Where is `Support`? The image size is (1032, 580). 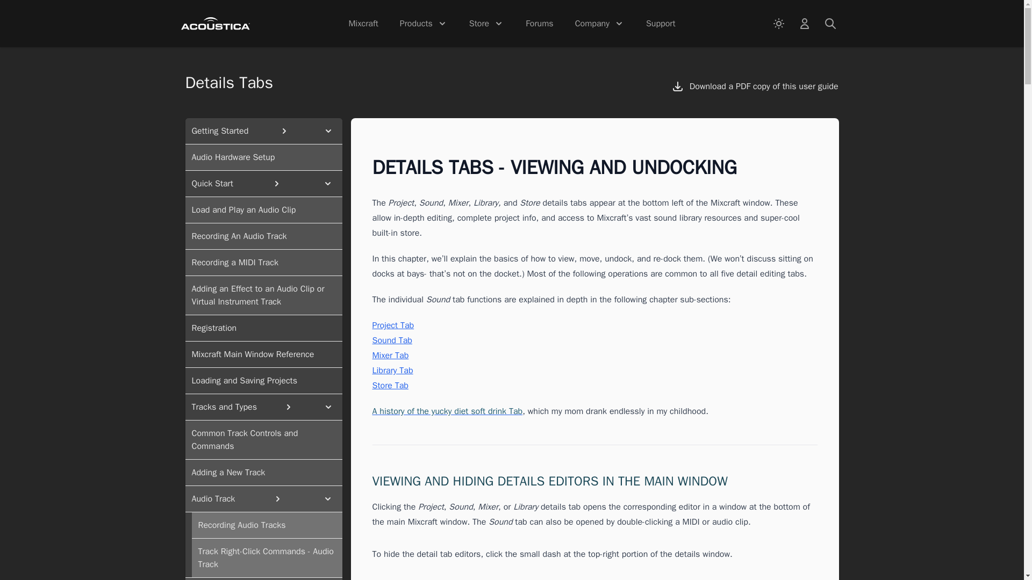
Support is located at coordinates (661, 23).